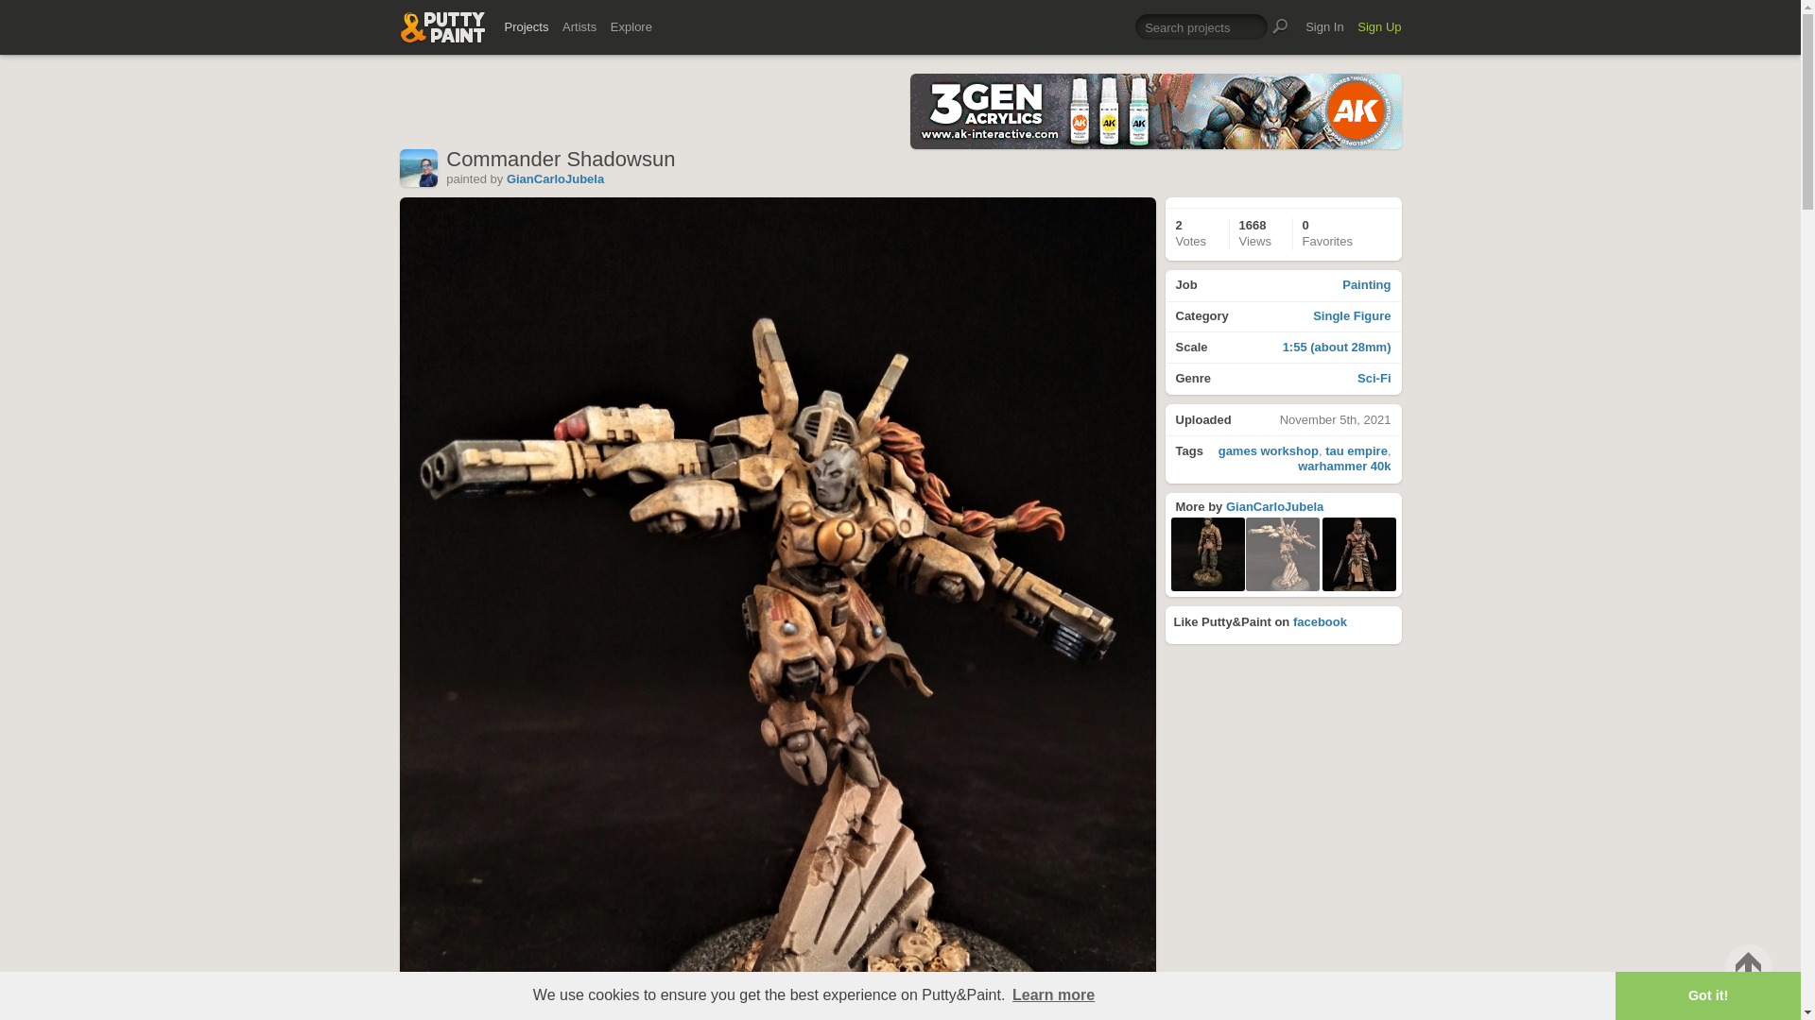  Describe the element at coordinates (1269, 450) in the screenshot. I see `Show all projects tagged games workshop` at that location.